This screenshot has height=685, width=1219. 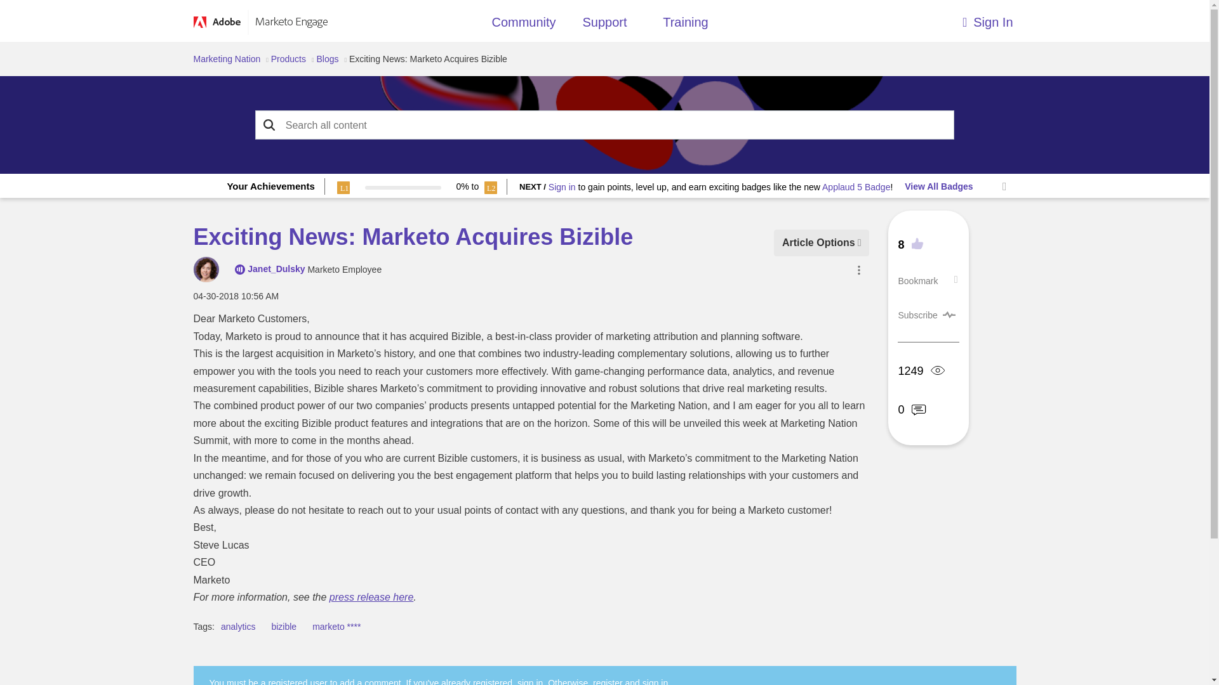 What do you see at coordinates (371, 597) in the screenshot?
I see `press release here` at bounding box center [371, 597].